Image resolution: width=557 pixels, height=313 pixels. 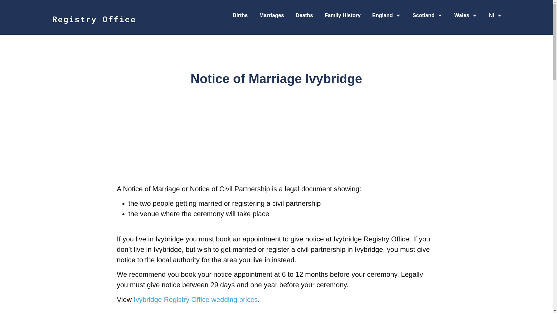 What do you see at coordinates (272, 15) in the screenshot?
I see `Marriages` at bounding box center [272, 15].